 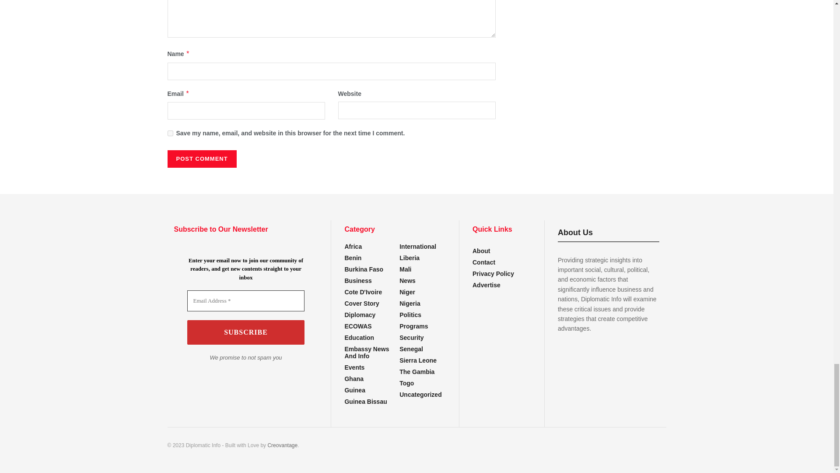 I want to click on yes, so click(x=170, y=133).